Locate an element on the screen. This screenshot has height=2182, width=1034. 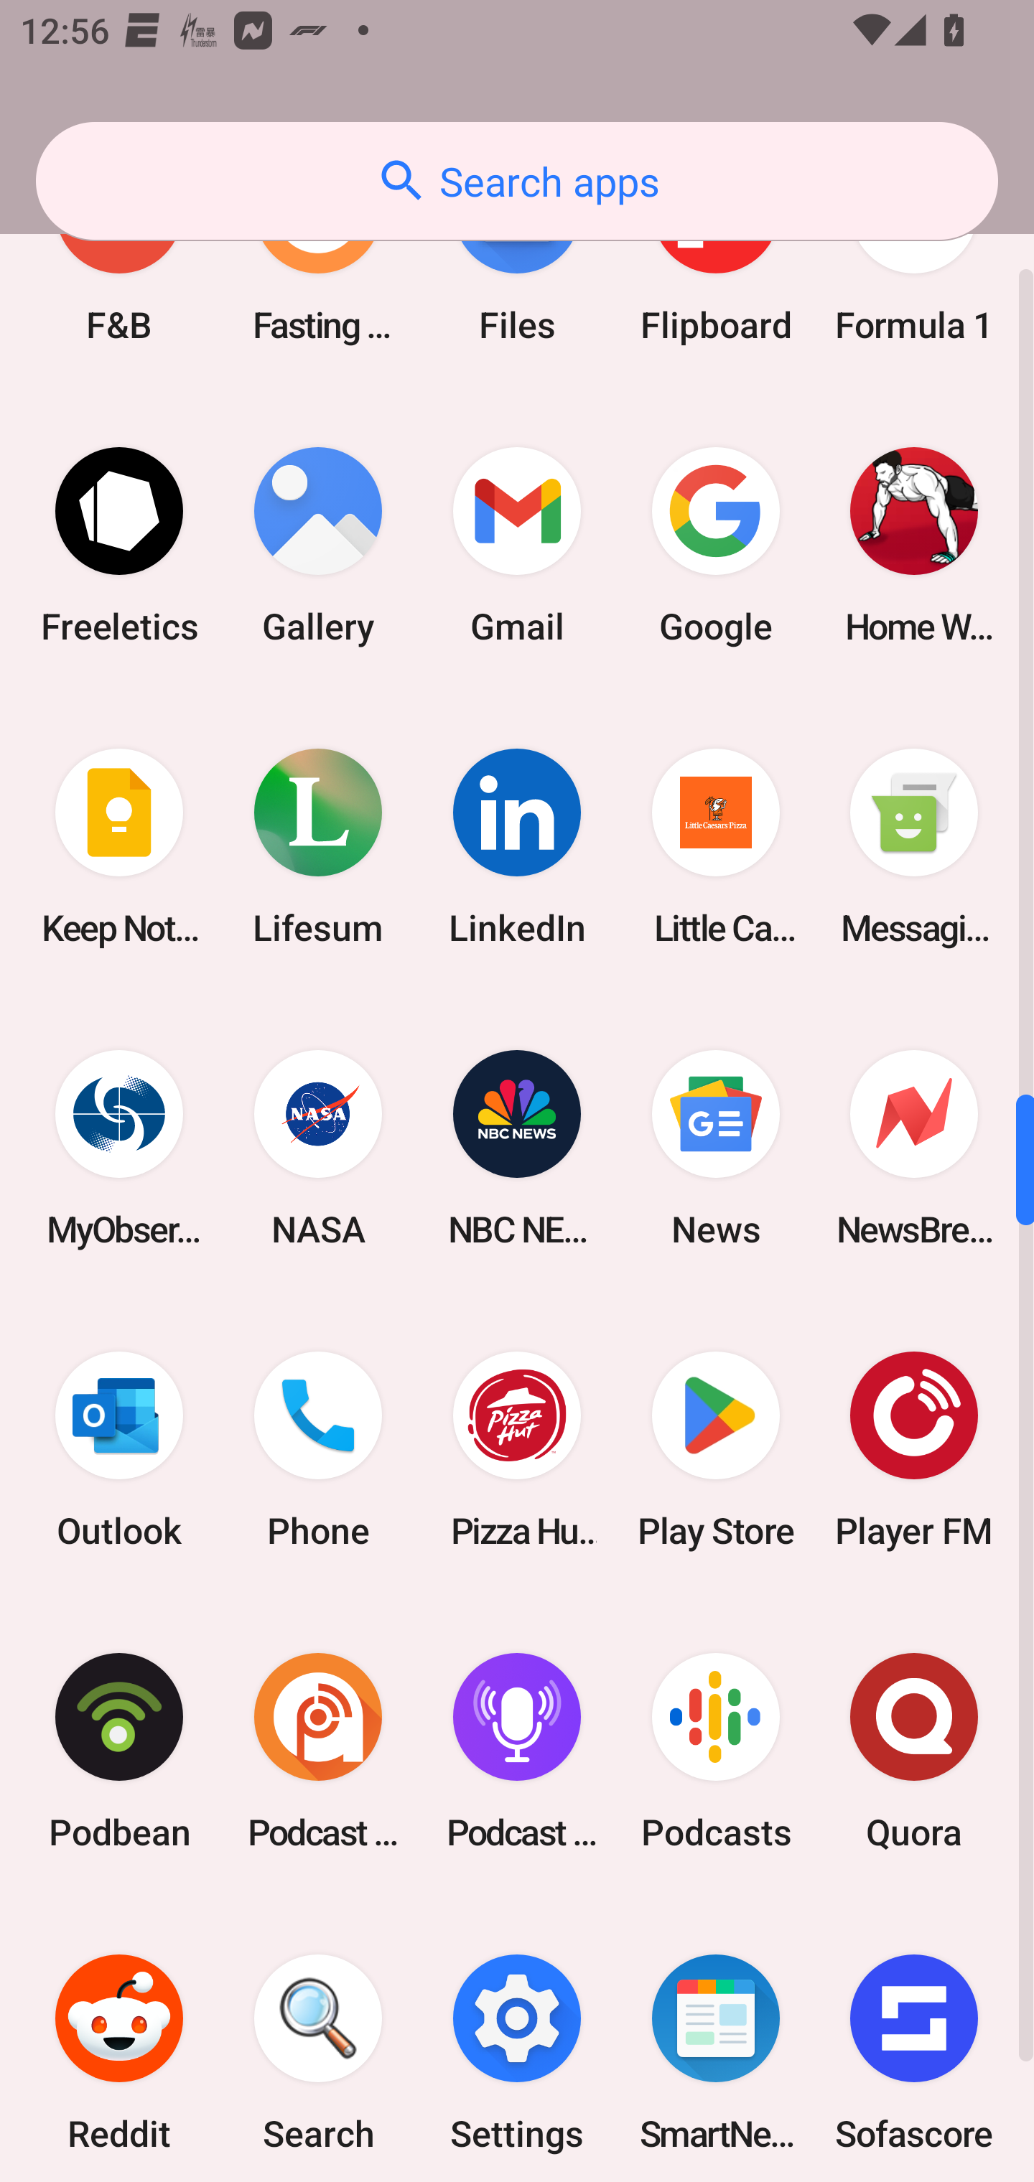
Lifesum is located at coordinates (318, 846).